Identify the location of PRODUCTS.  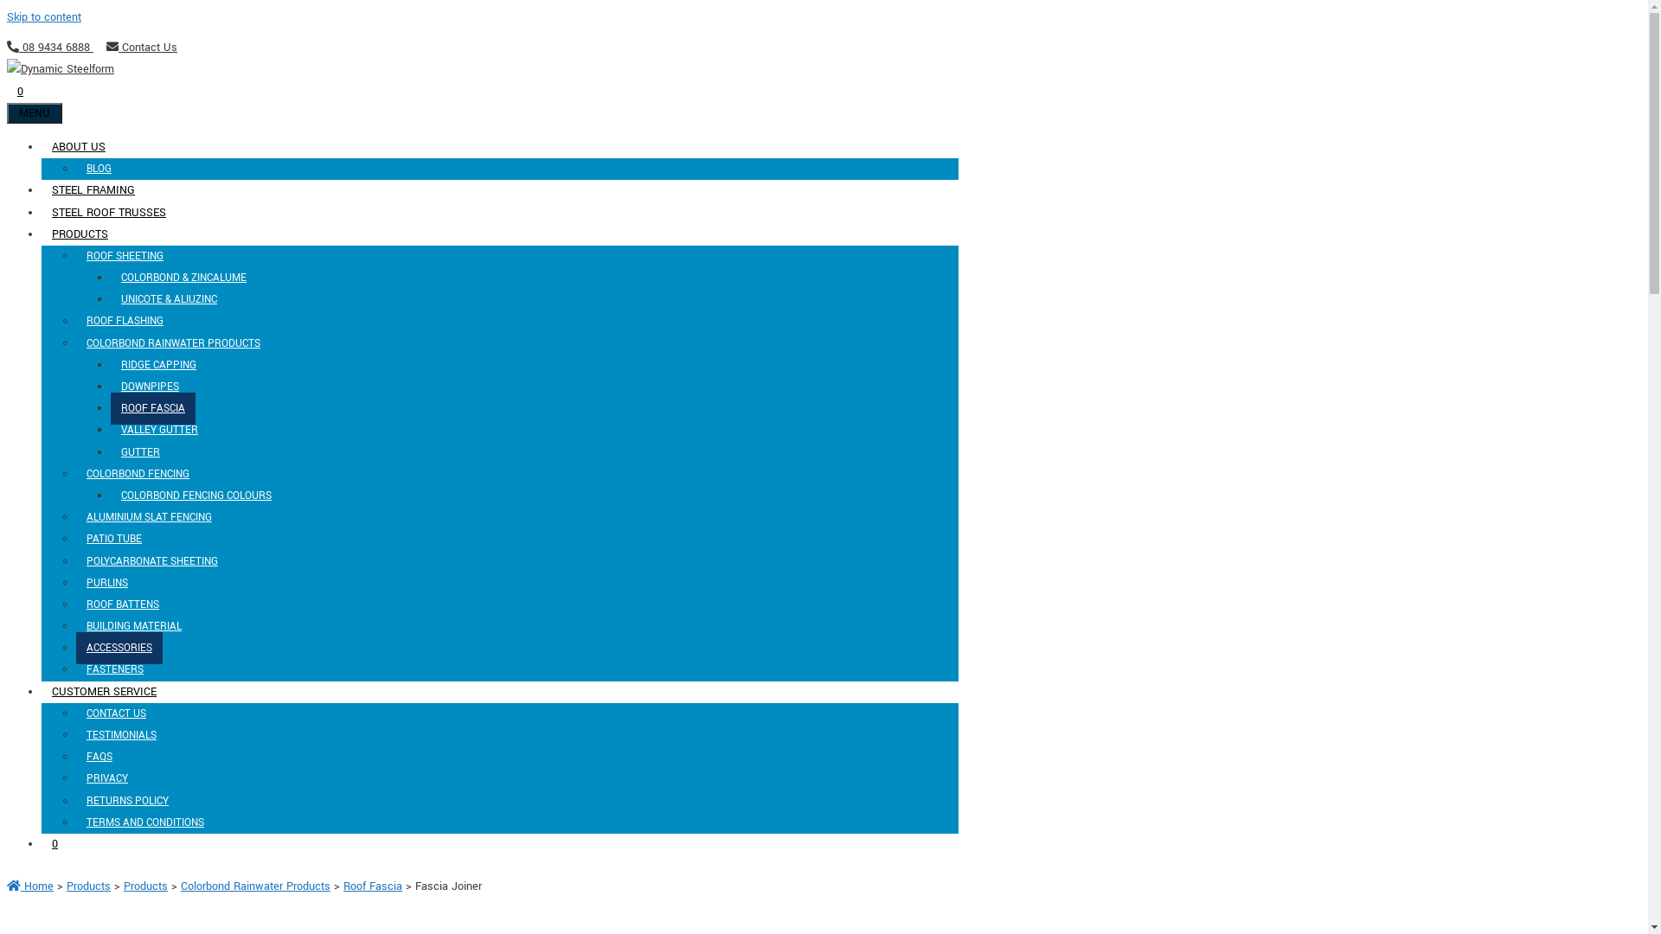
(85, 234).